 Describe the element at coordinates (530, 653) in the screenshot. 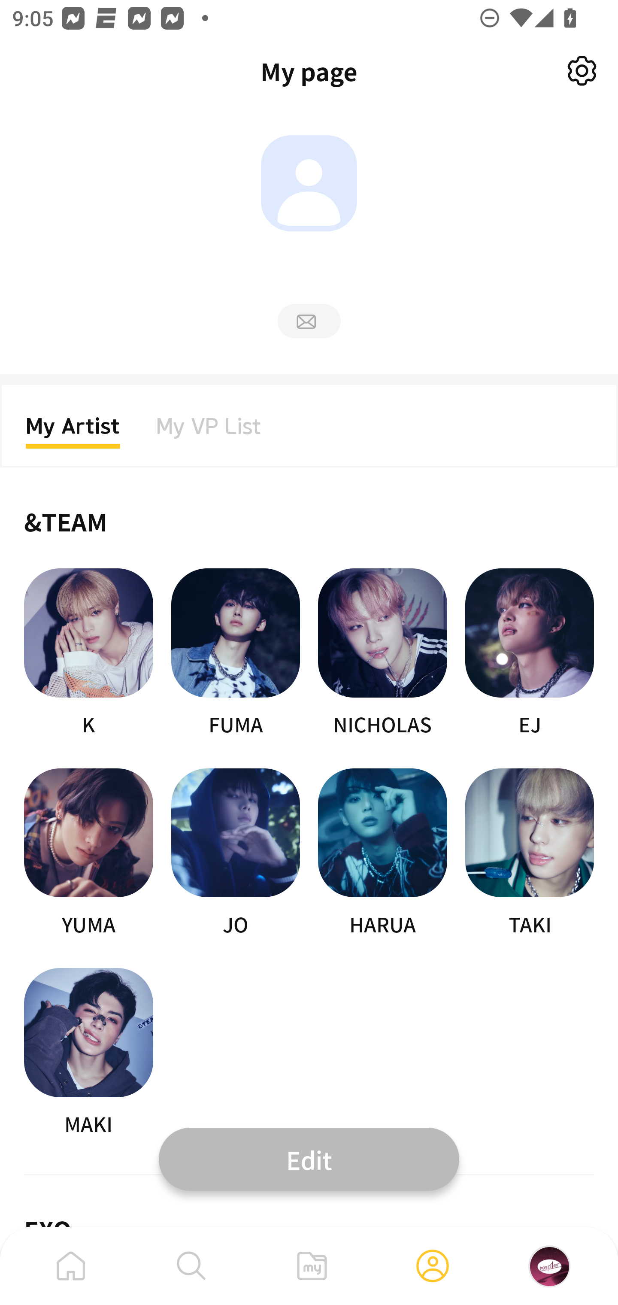

I see `EJ` at that location.